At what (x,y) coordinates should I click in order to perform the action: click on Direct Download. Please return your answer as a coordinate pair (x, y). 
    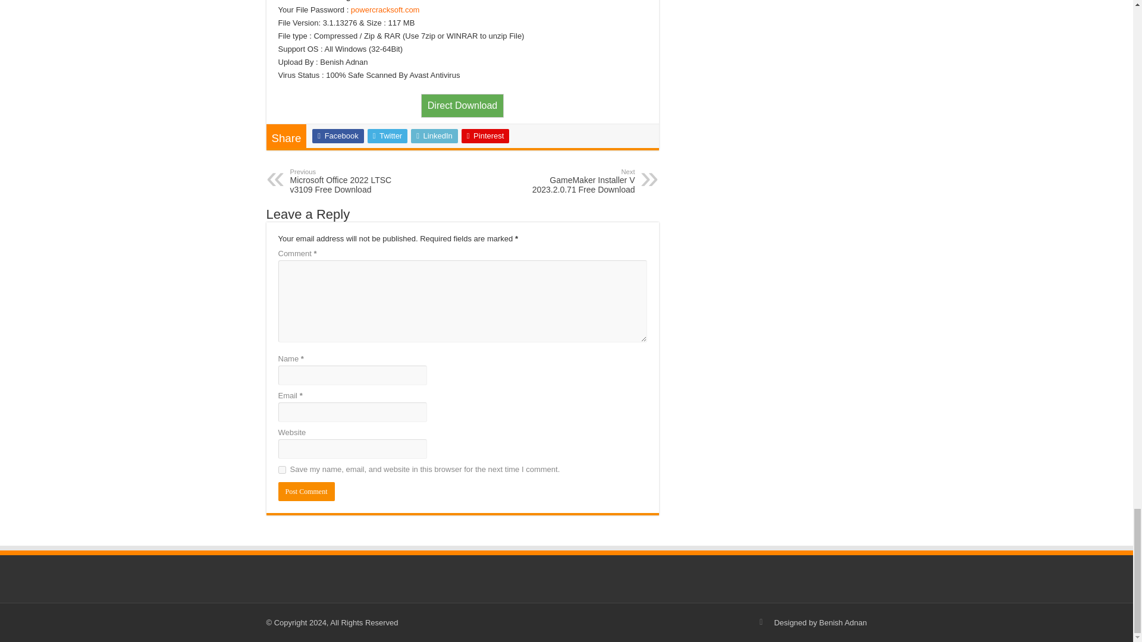
    Looking at the image, I should click on (573, 181).